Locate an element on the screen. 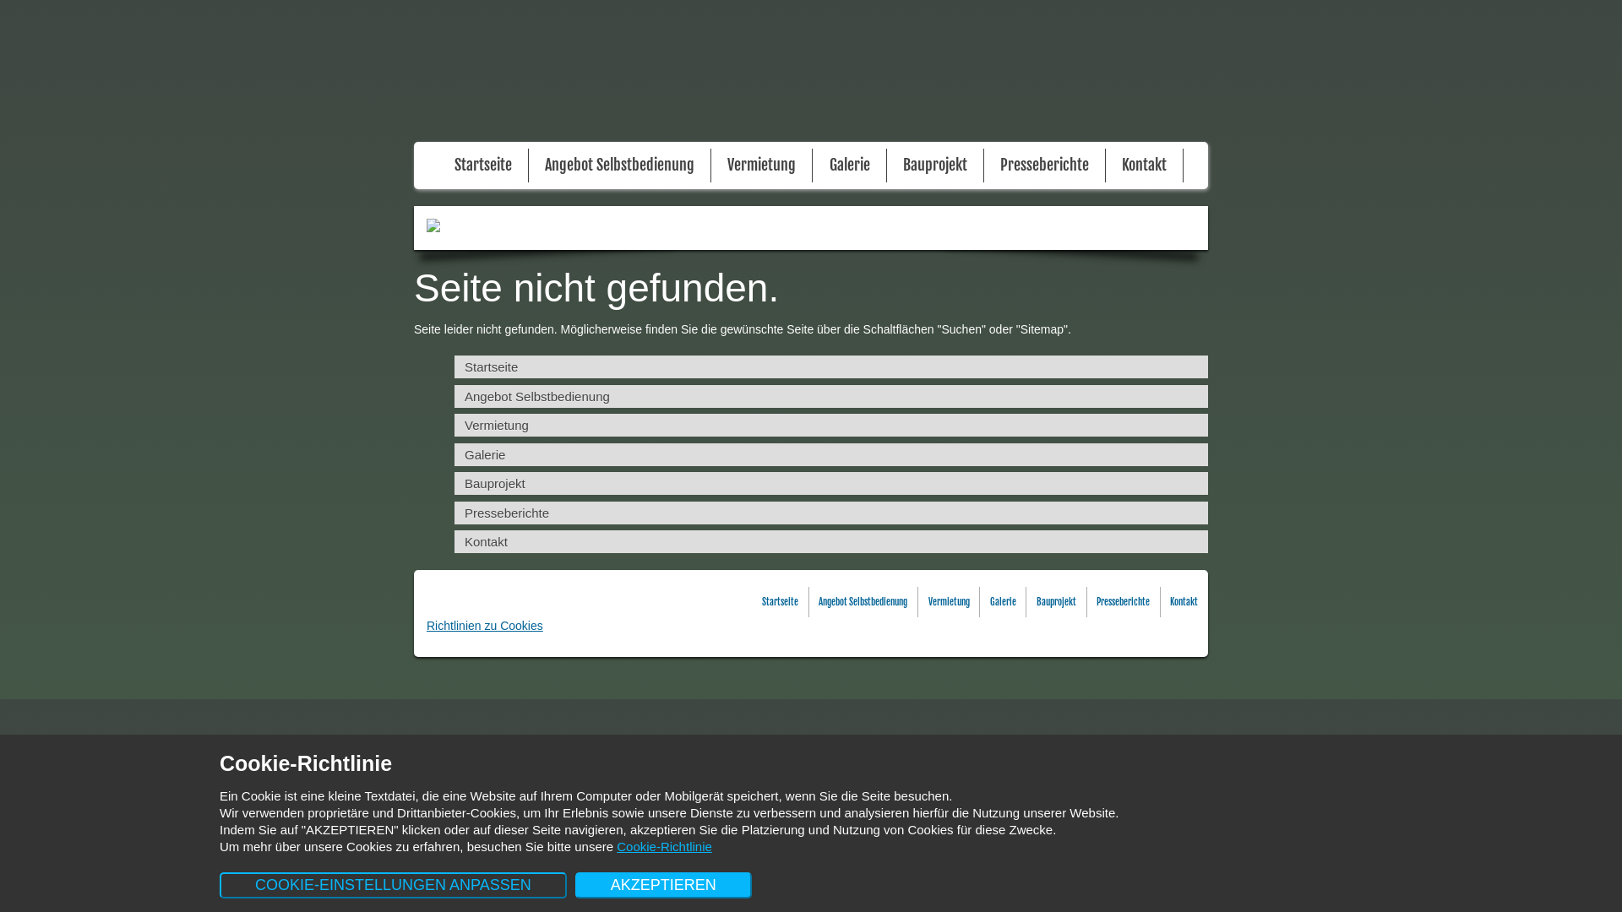 The image size is (1622, 912). Cookie-Richtlinie is located at coordinates (664, 846).